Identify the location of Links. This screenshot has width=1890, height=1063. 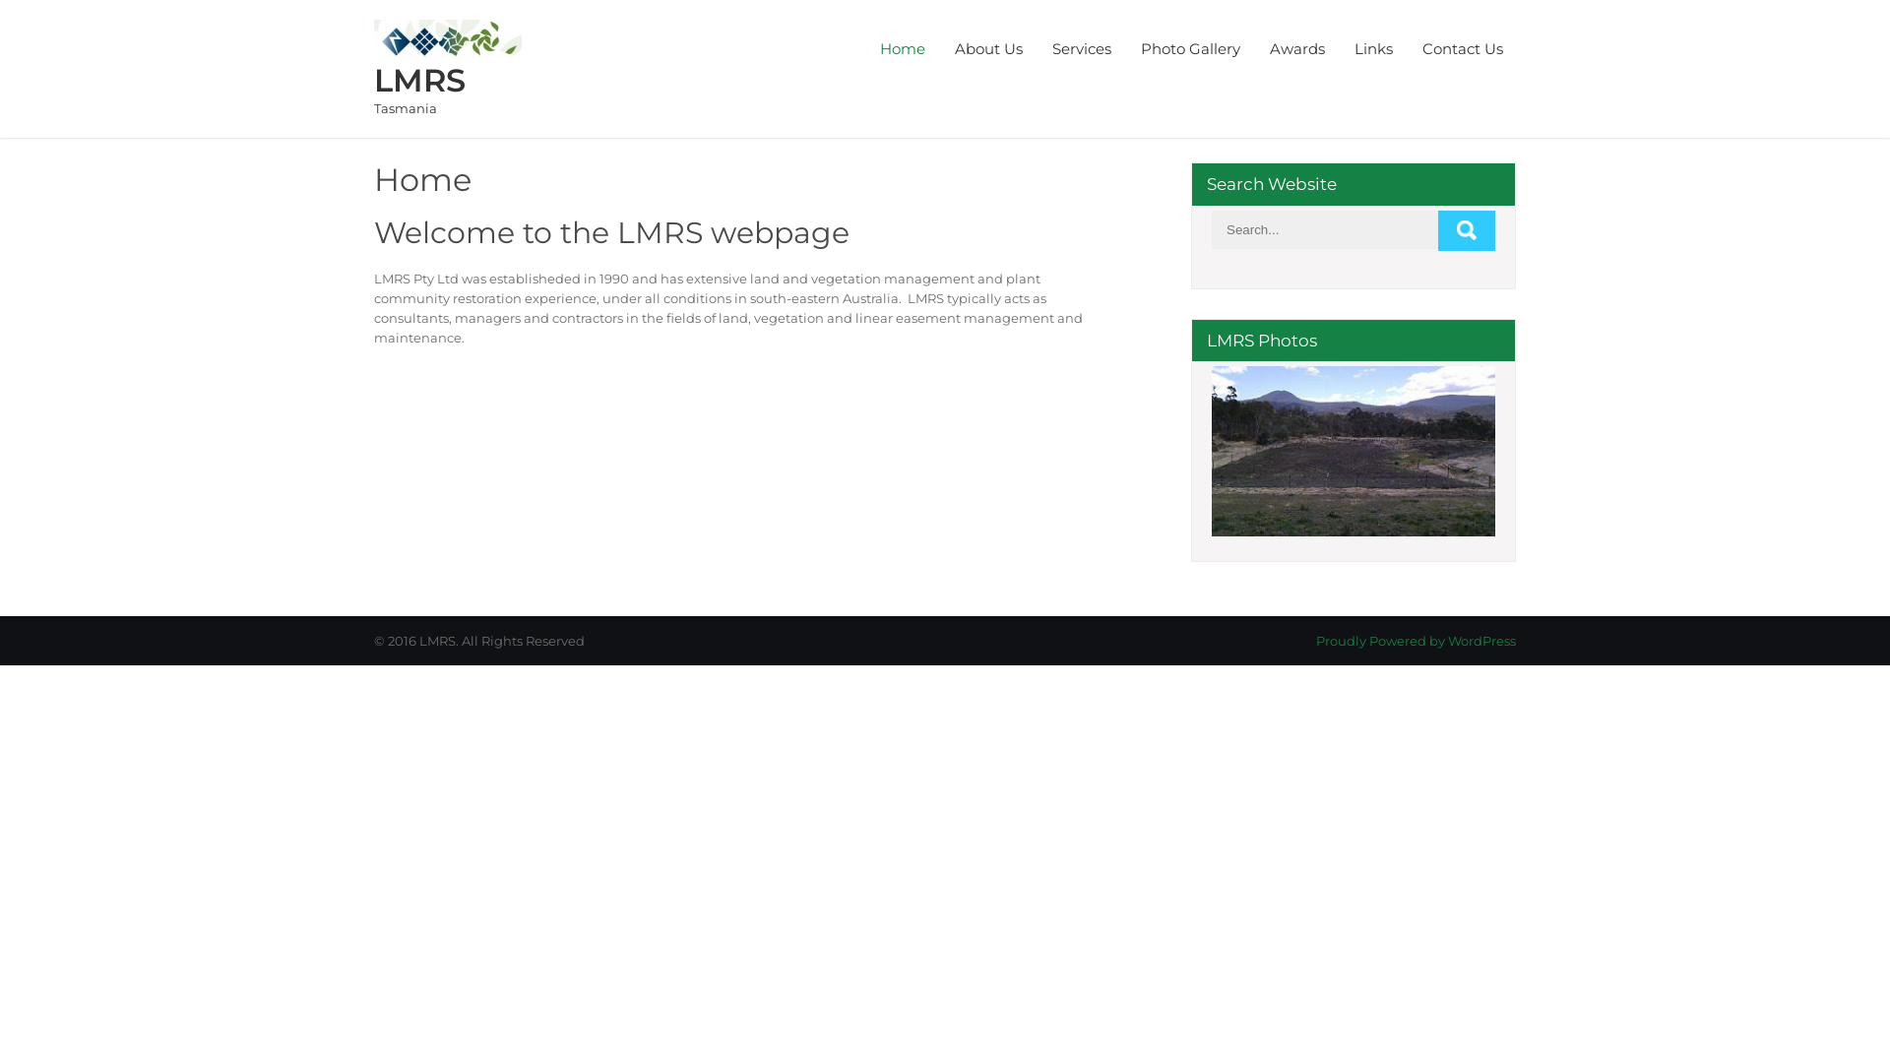
(1374, 49).